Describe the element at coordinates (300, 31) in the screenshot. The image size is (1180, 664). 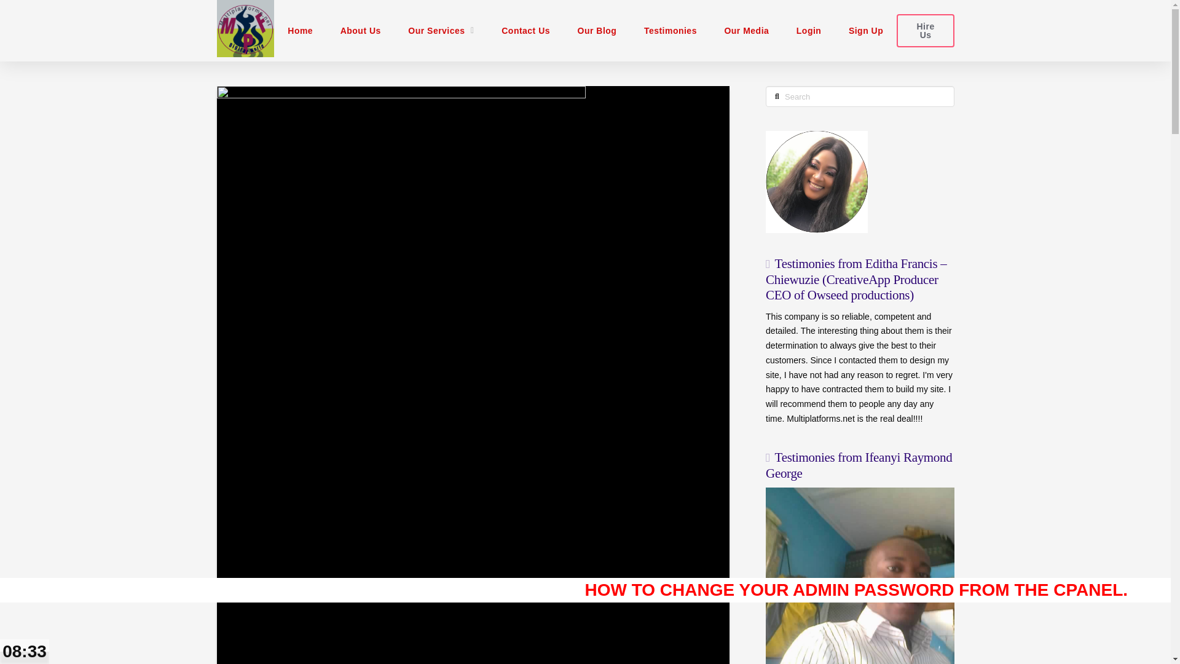
I see `Home` at that location.